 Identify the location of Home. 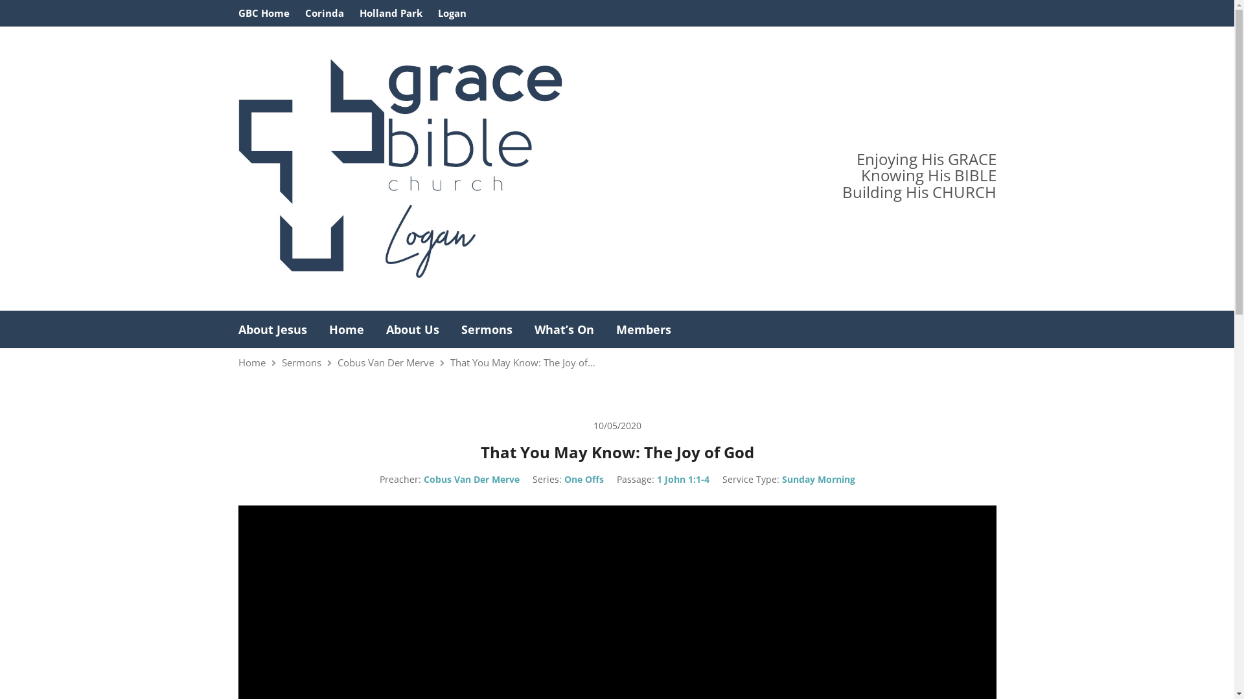
(347, 329).